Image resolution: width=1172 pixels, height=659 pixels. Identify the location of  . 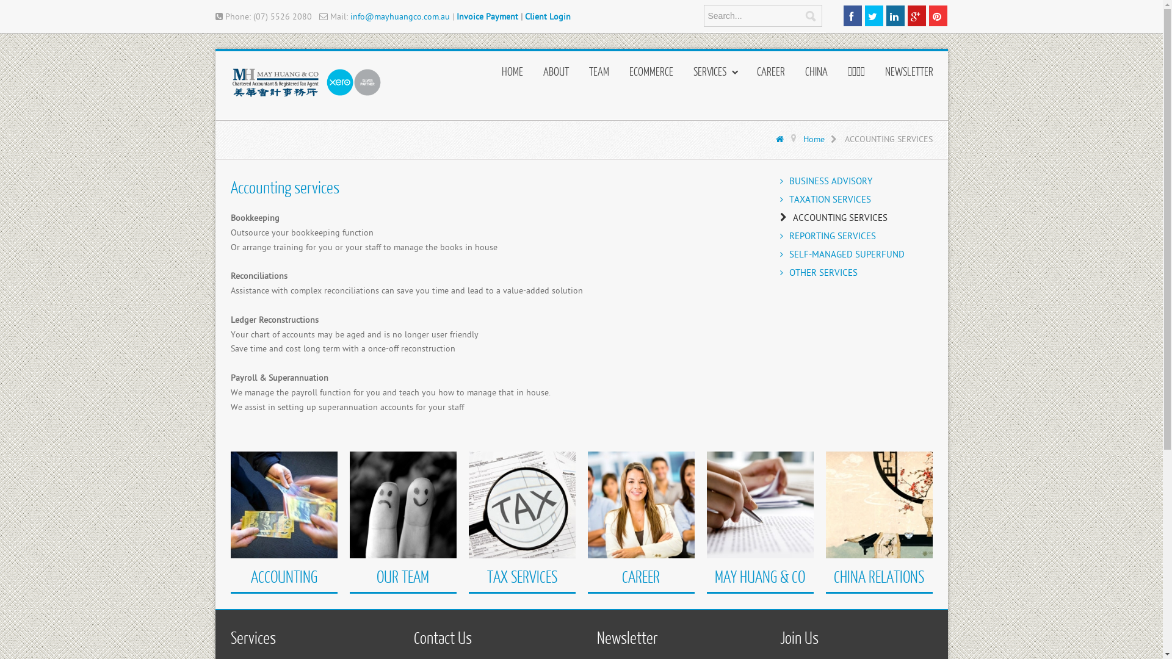
(895, 16).